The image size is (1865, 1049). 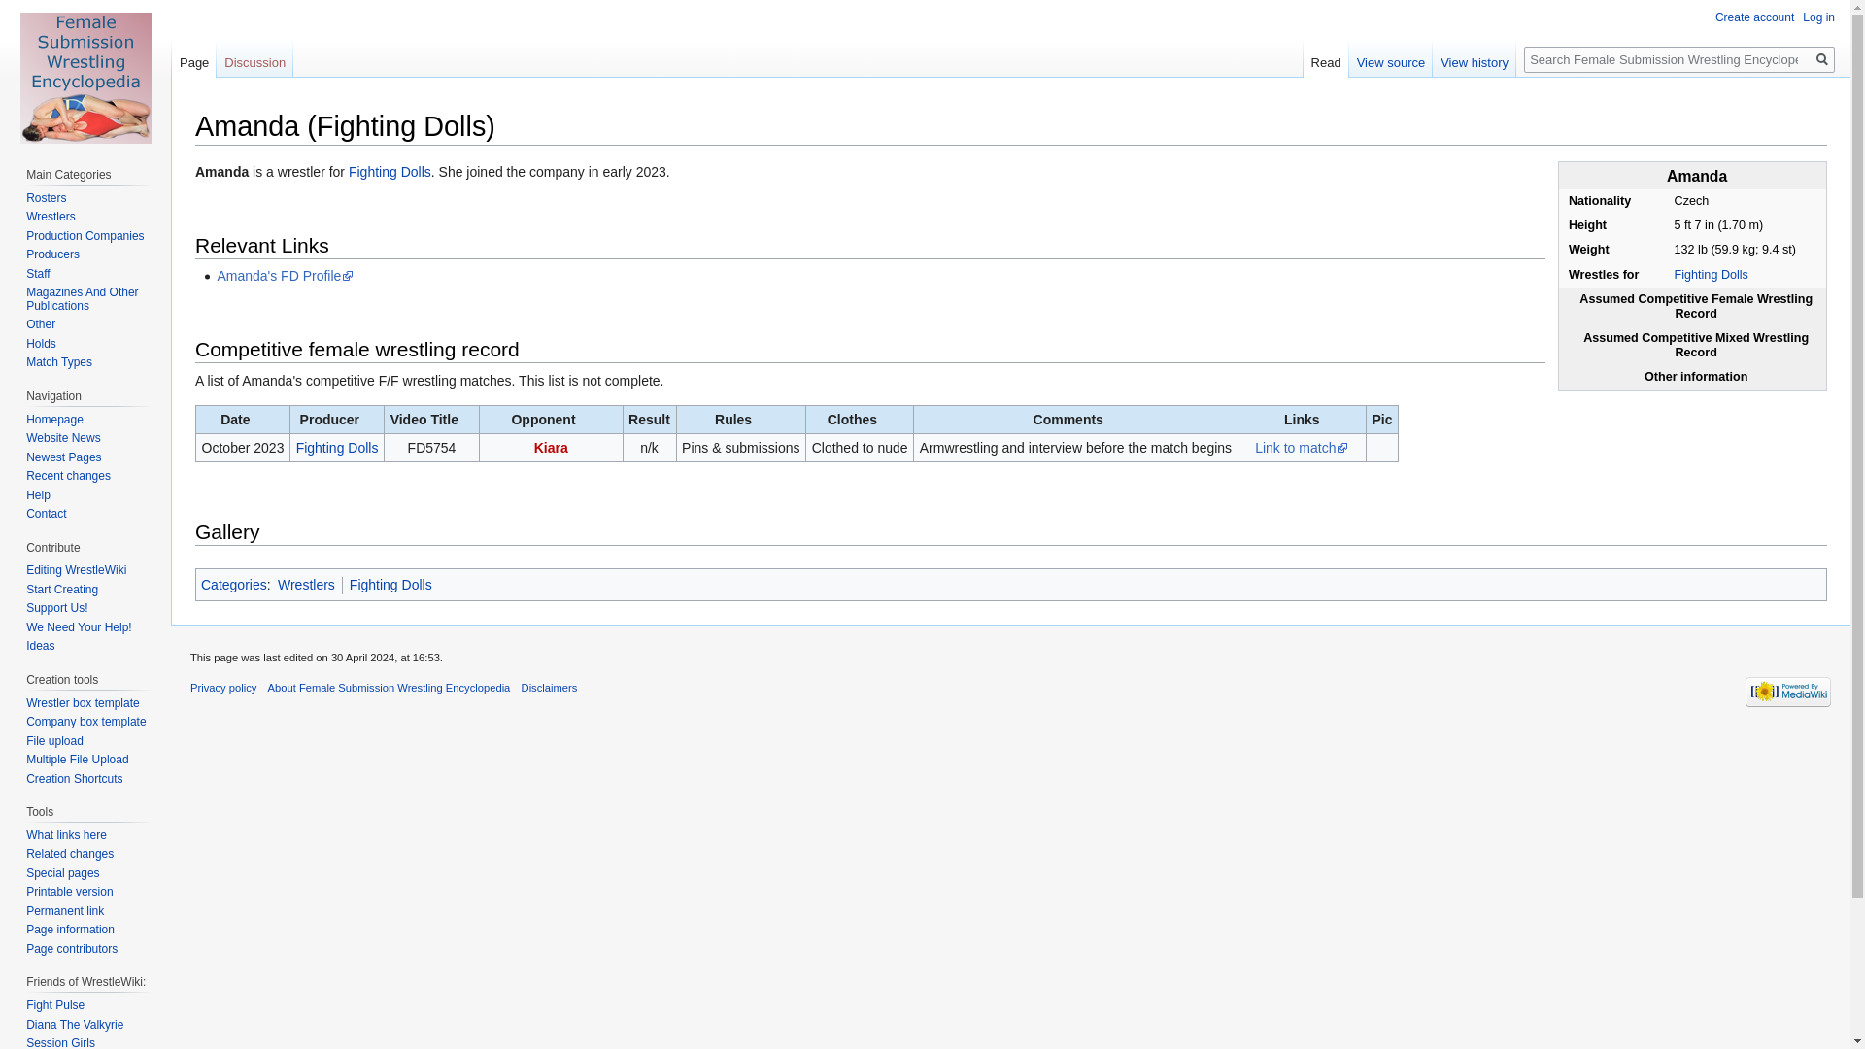 What do you see at coordinates (233, 585) in the screenshot?
I see `Special:Categories` at bounding box center [233, 585].